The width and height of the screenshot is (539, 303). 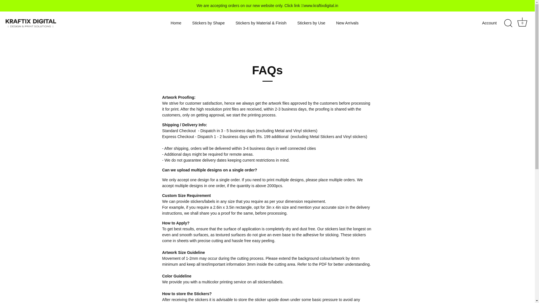 I want to click on Stickers by Use, so click(x=311, y=23).